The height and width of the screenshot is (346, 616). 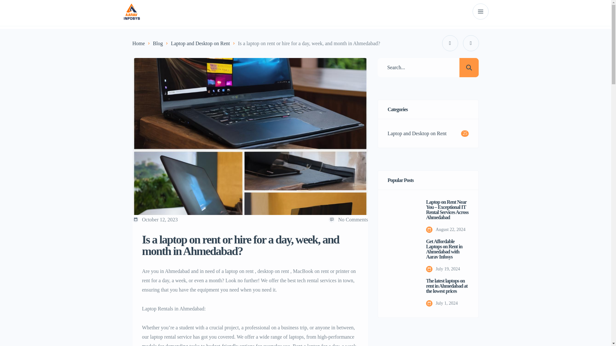 What do you see at coordinates (132, 11) in the screenshot?
I see `Aarav Infosys` at bounding box center [132, 11].